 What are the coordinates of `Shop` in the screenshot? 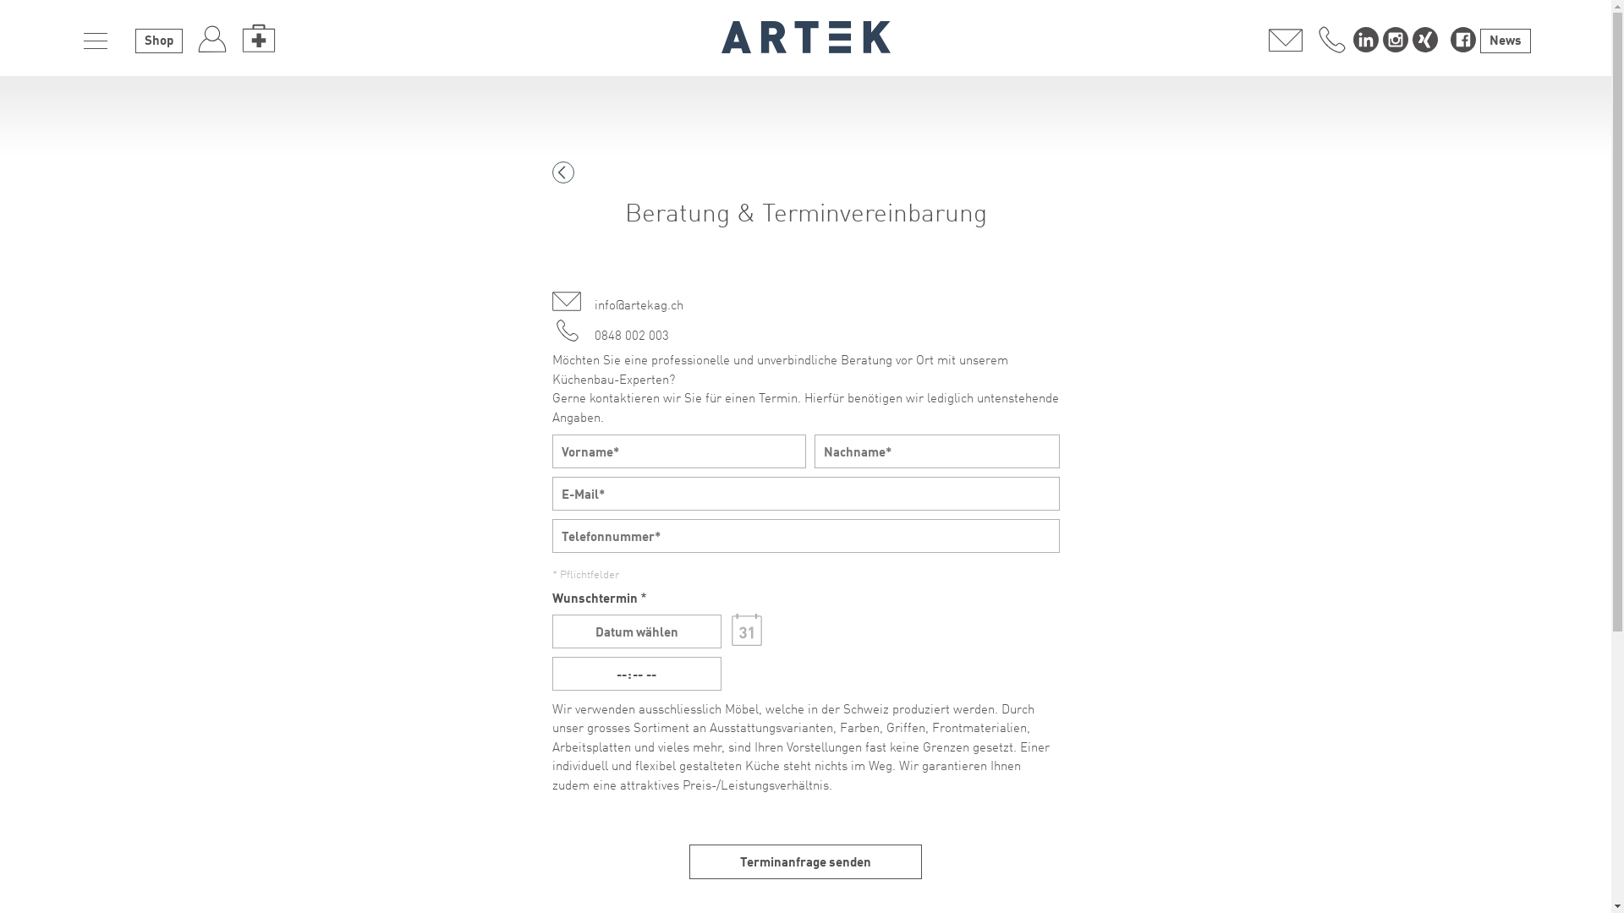 It's located at (159, 41).